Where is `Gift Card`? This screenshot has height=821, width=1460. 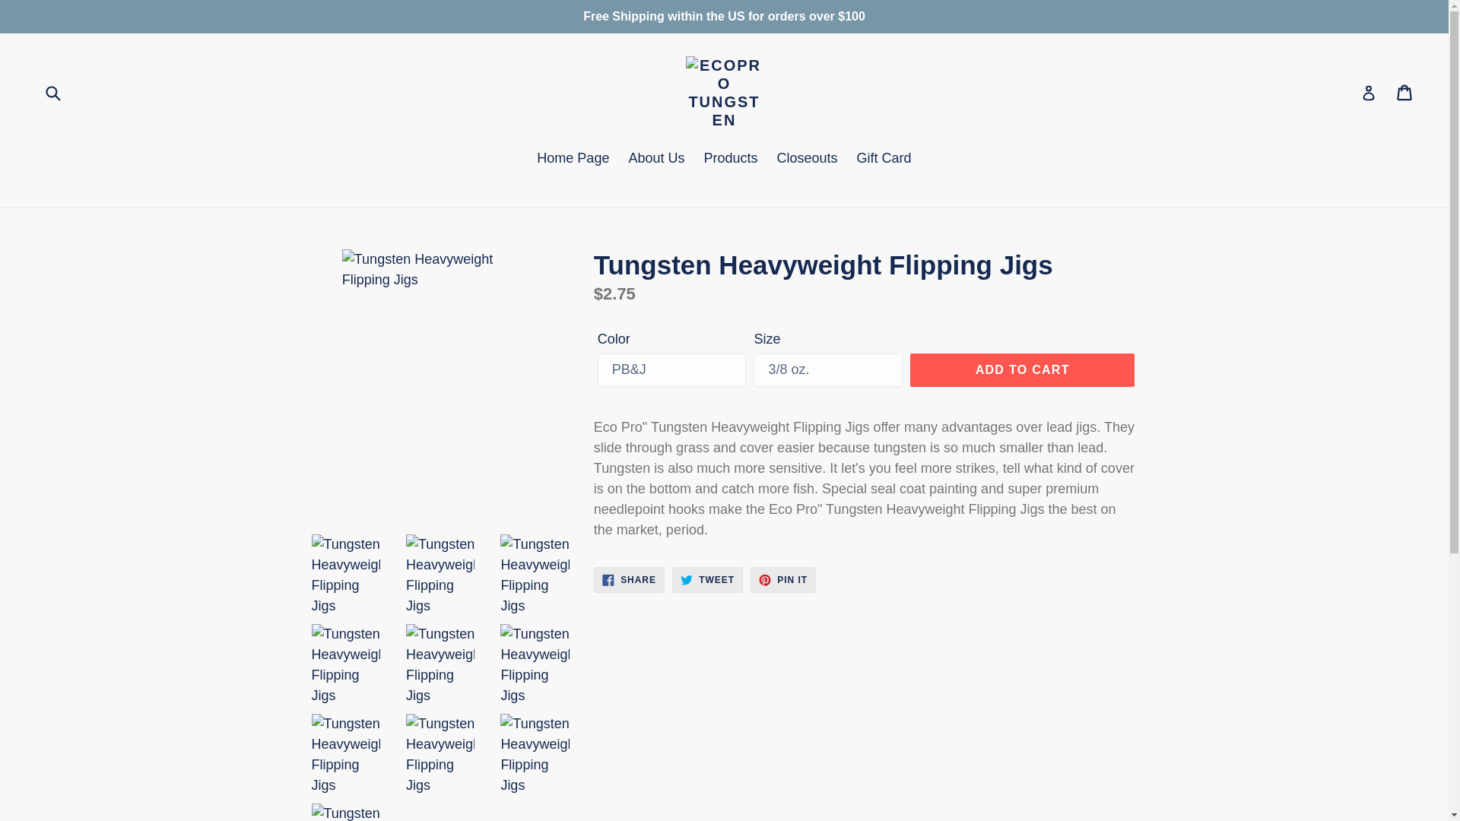 Gift Card is located at coordinates (884, 160).